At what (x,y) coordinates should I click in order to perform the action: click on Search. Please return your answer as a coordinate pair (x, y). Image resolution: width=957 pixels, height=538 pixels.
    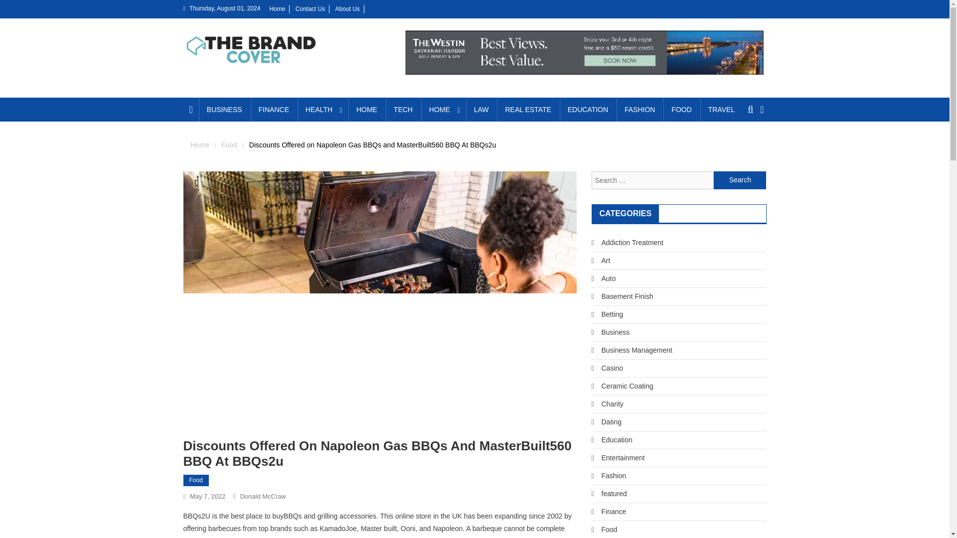
    Looking at the image, I should click on (745, 146).